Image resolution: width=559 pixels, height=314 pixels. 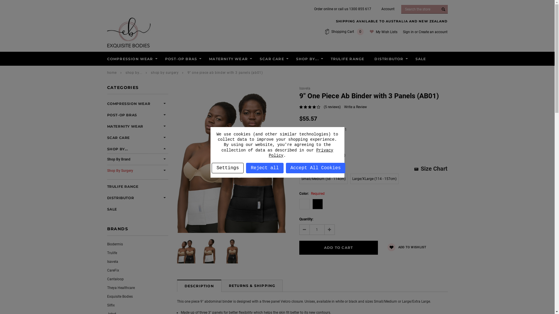 I want to click on Sign in, so click(x=408, y=32).